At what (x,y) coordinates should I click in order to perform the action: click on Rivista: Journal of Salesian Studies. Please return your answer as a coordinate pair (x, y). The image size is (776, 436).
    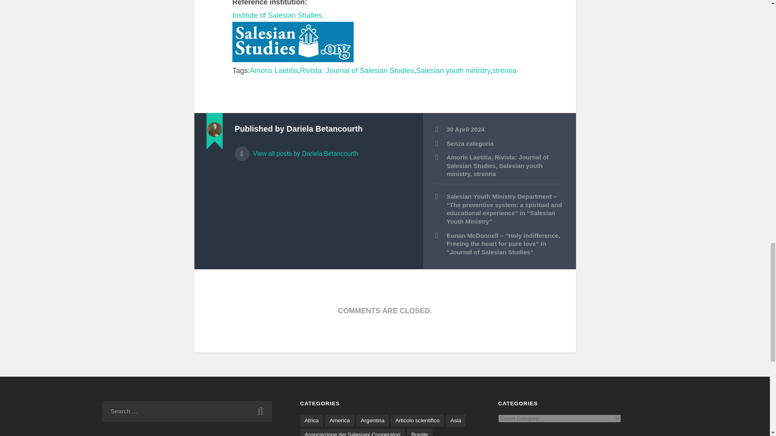
    Looking at the image, I should click on (356, 70).